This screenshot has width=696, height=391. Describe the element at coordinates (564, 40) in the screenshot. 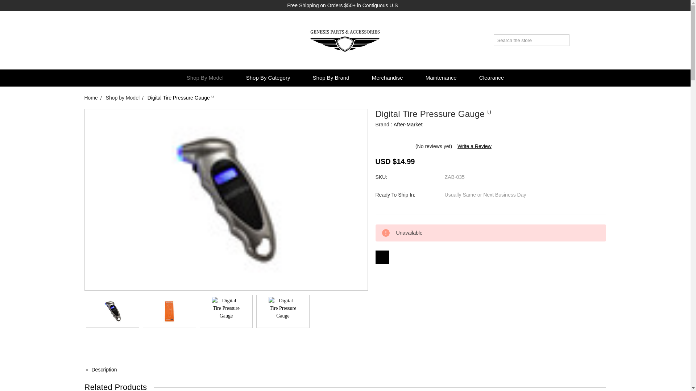

I see `Search` at that location.